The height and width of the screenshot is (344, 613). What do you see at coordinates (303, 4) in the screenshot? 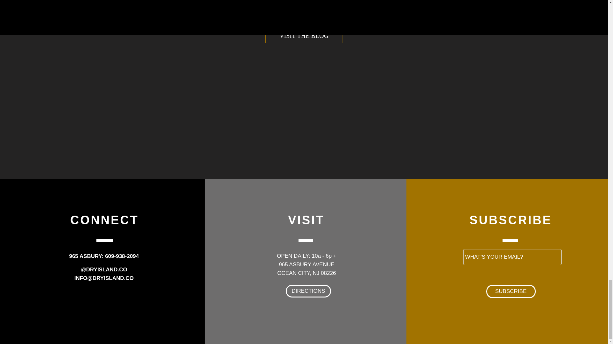
I see `BAR NONE` at bounding box center [303, 4].